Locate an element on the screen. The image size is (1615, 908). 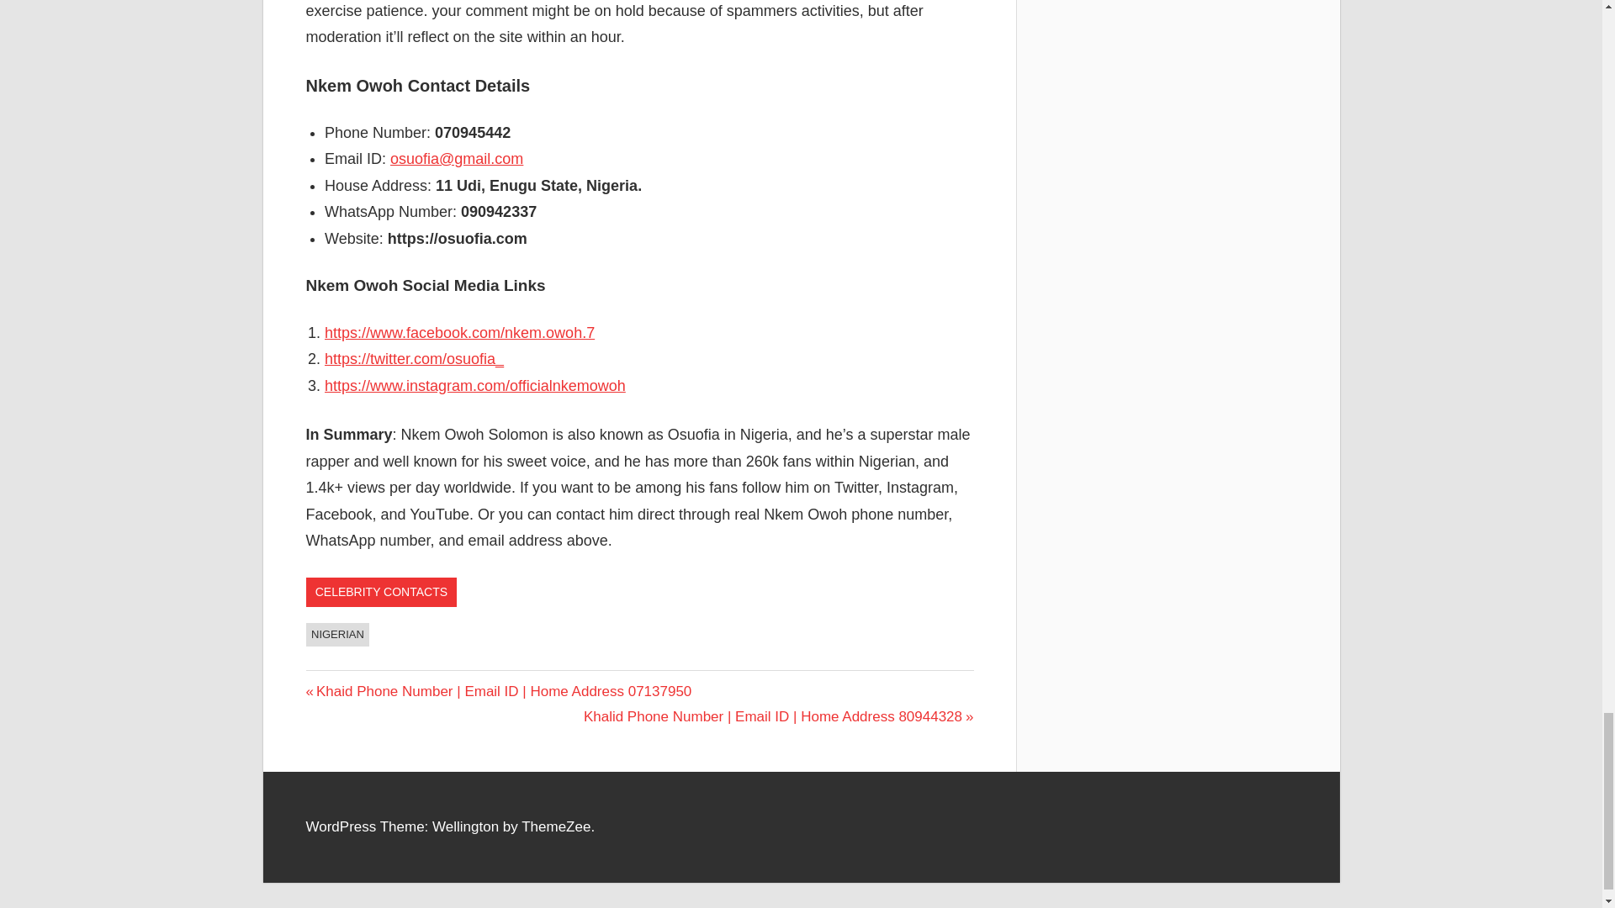
CELEBRITY CONTACTS is located at coordinates (382, 592).